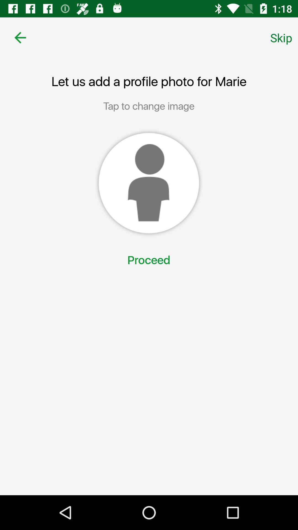 This screenshot has width=298, height=530. What do you see at coordinates (20, 38) in the screenshot?
I see `turn off the item next to the skip item` at bounding box center [20, 38].